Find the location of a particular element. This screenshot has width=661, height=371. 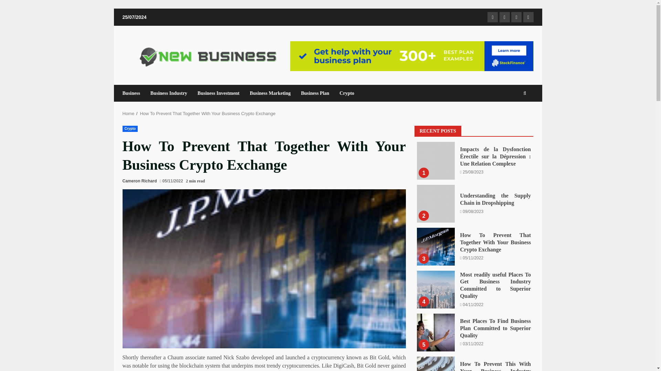

Facebook is located at coordinates (492, 17).